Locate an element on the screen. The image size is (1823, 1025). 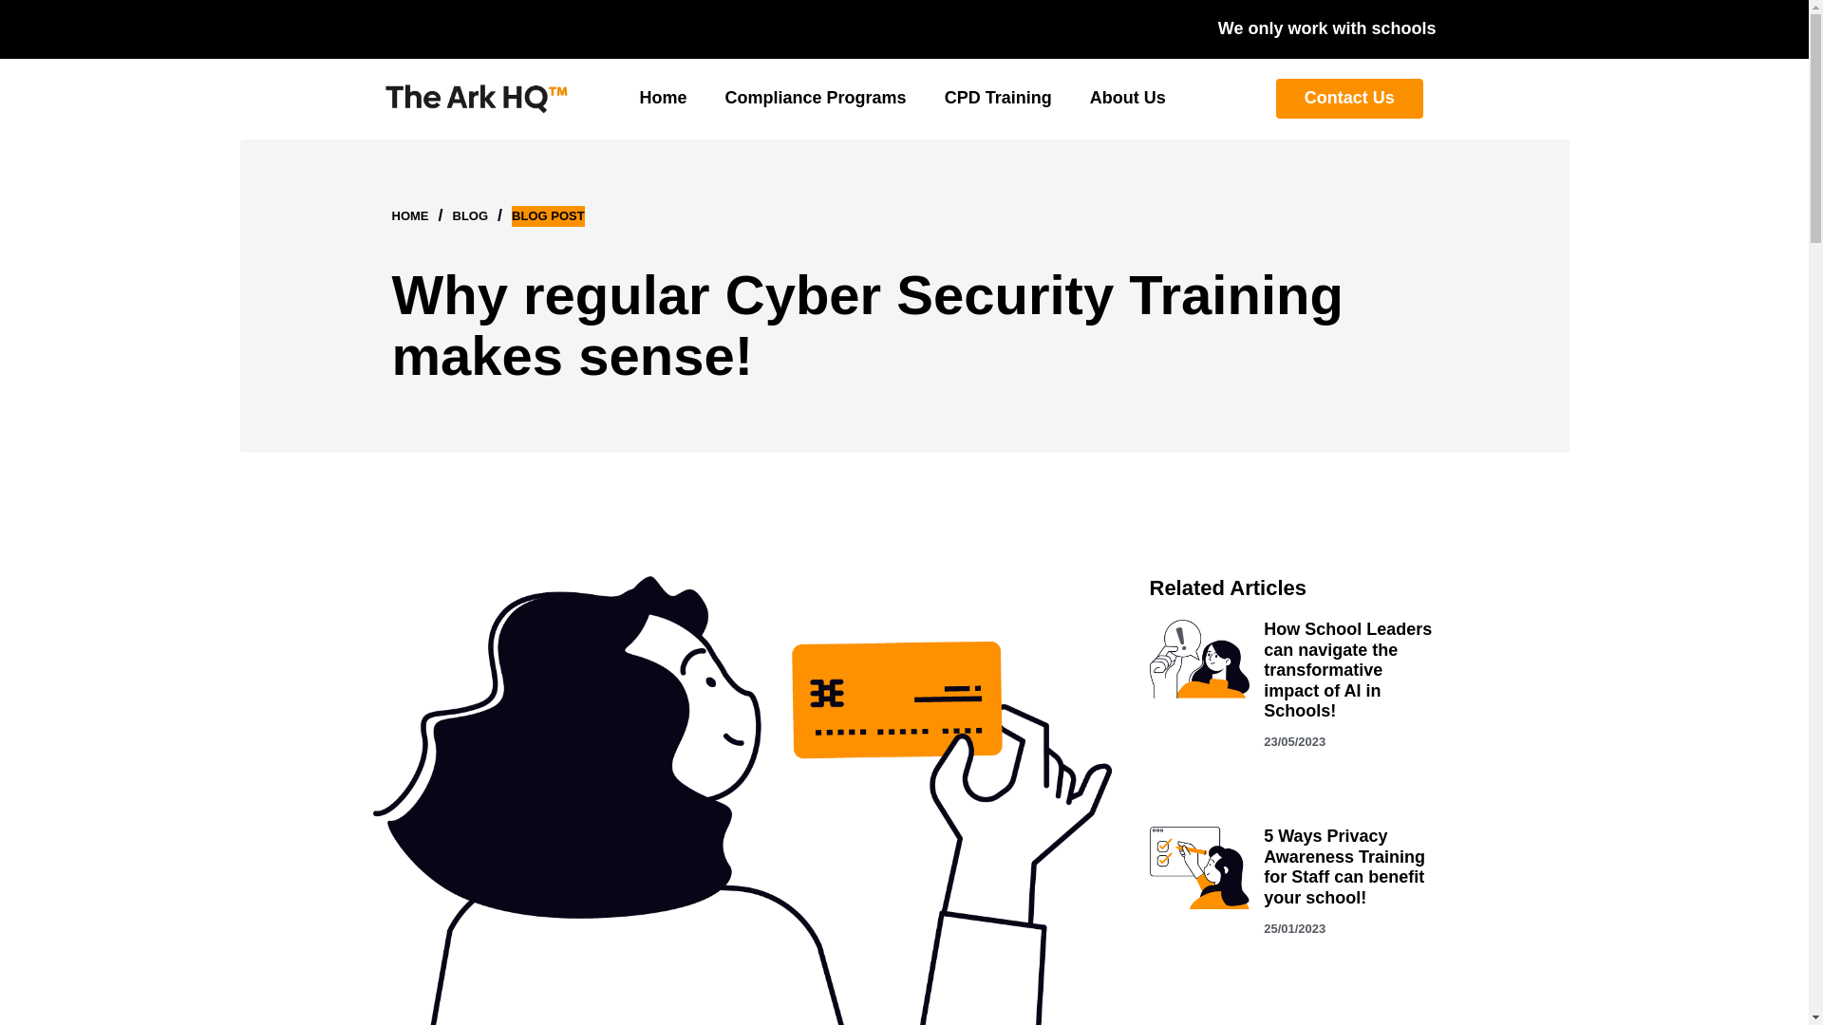
About Us is located at coordinates (1128, 98).